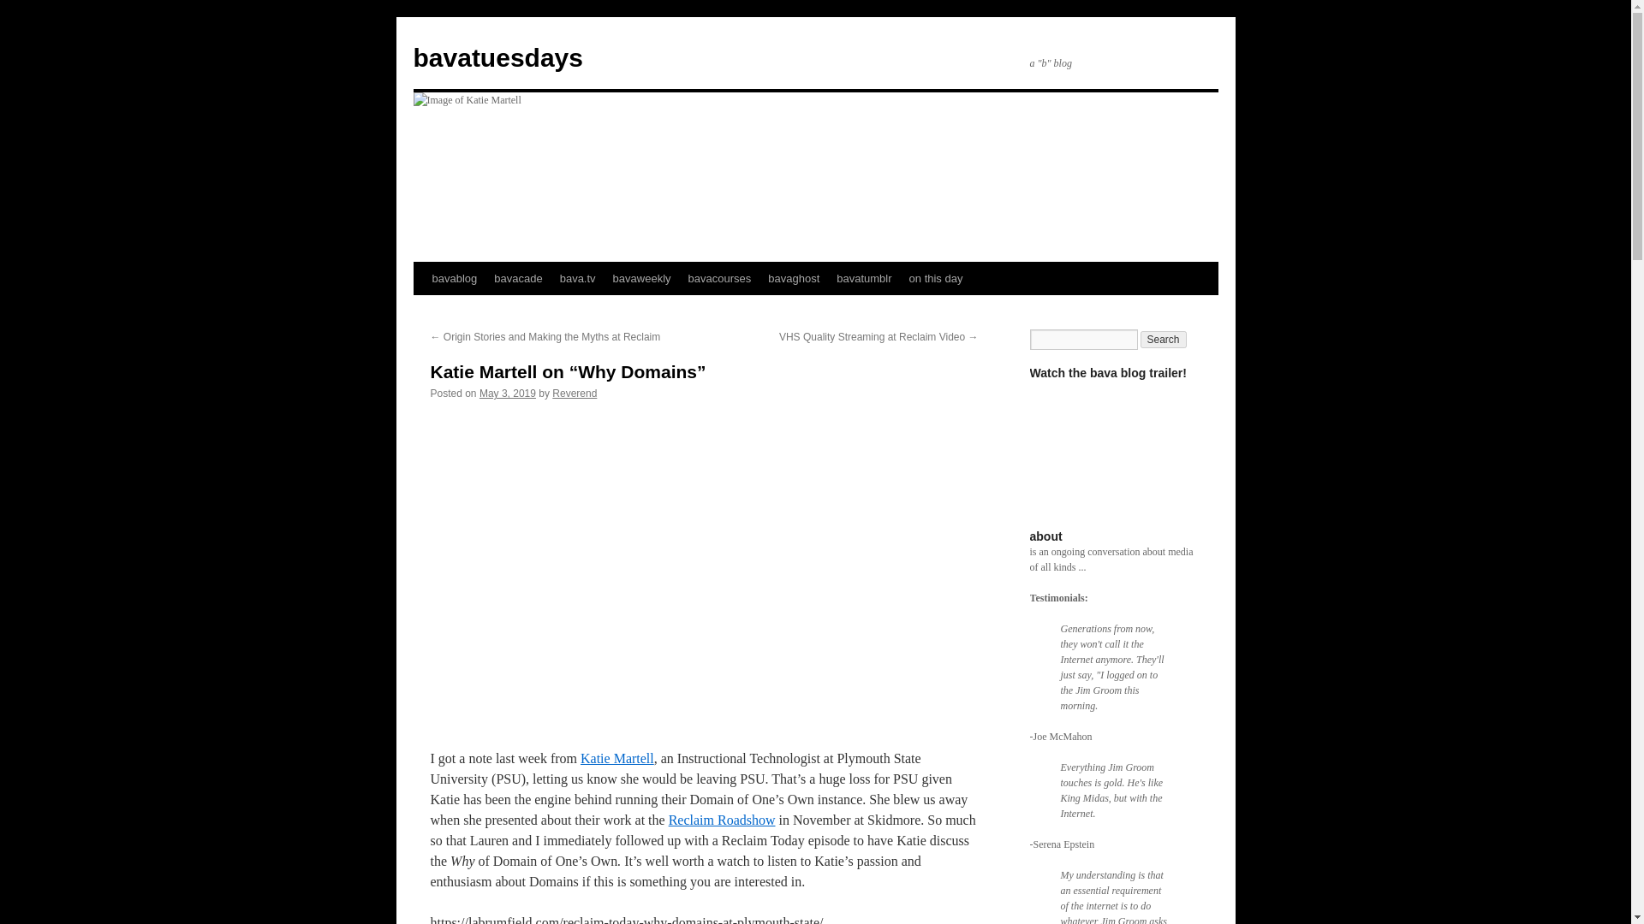 The width and height of the screenshot is (1644, 924). Describe the element at coordinates (723, 820) in the screenshot. I see `Reclaim Roadshow` at that location.